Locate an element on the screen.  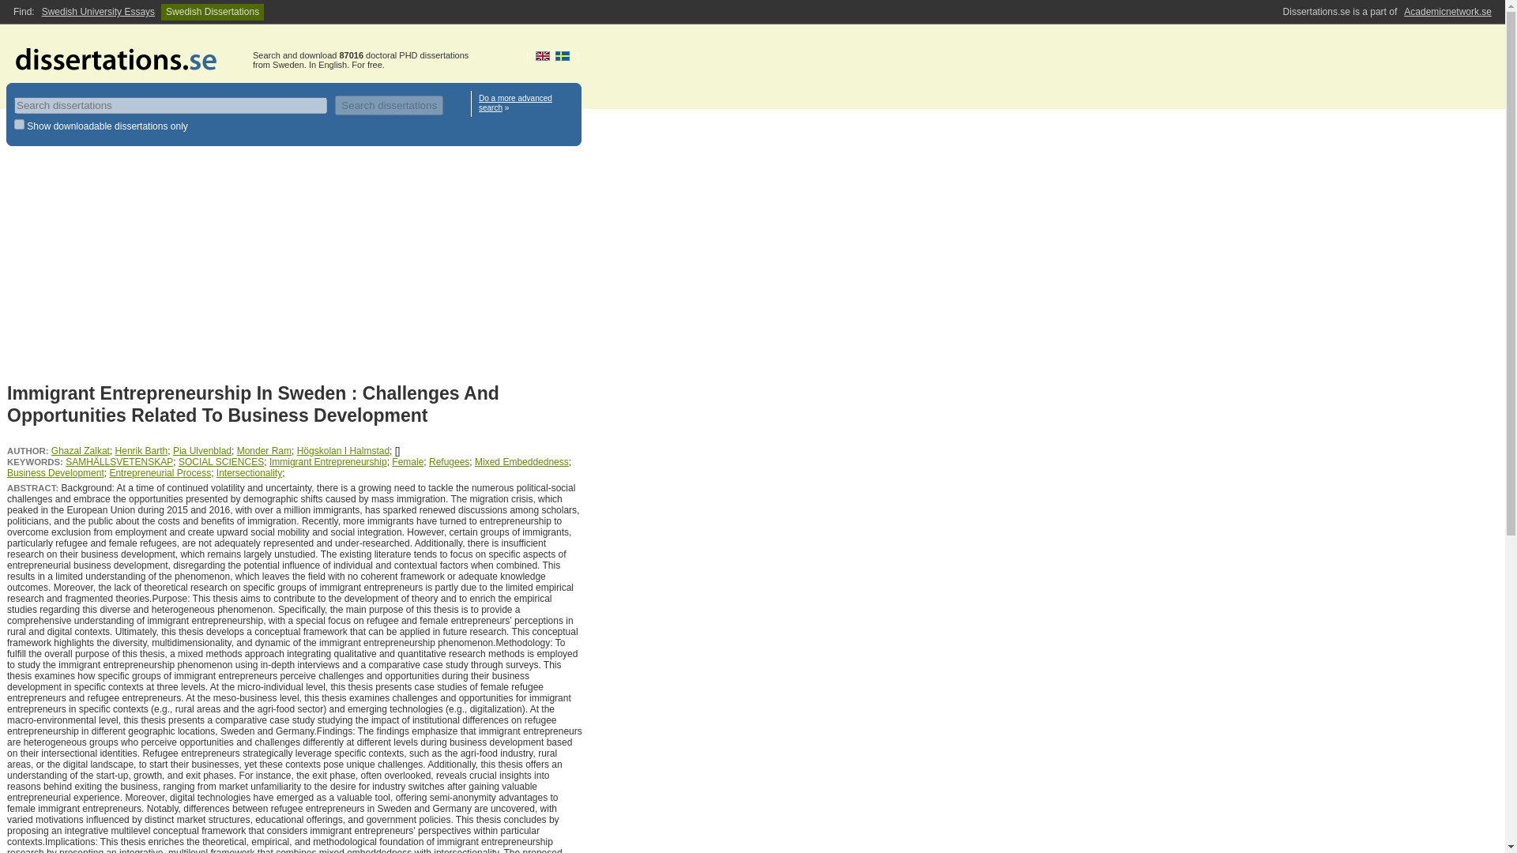
Advertisement is located at coordinates (295, 268).